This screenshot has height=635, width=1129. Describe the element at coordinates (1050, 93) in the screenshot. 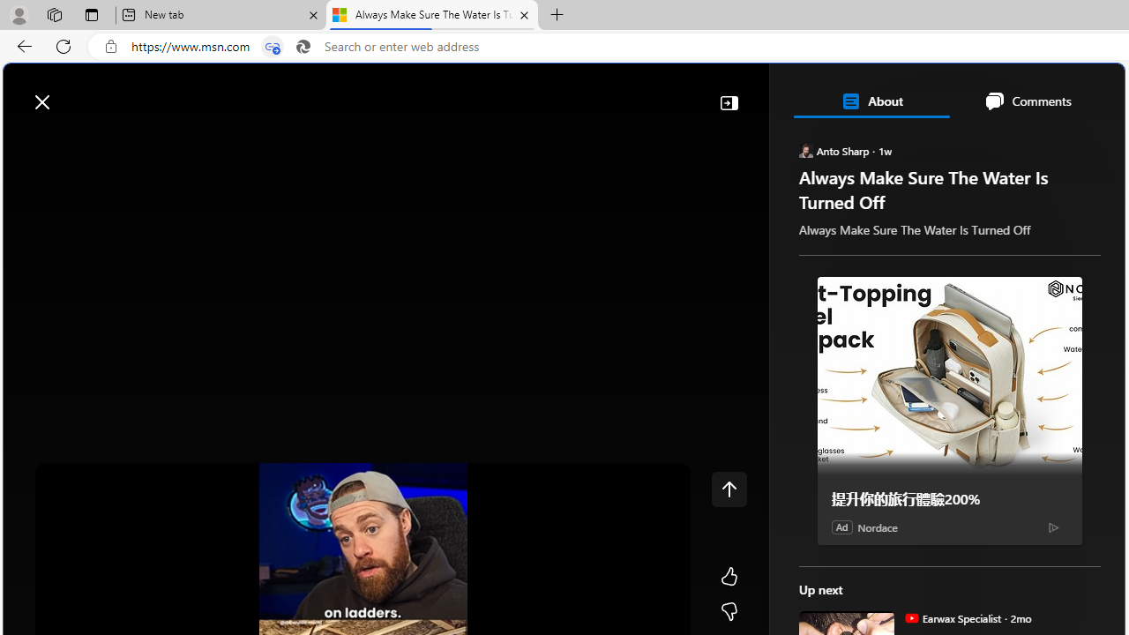

I see `Notifications` at that location.